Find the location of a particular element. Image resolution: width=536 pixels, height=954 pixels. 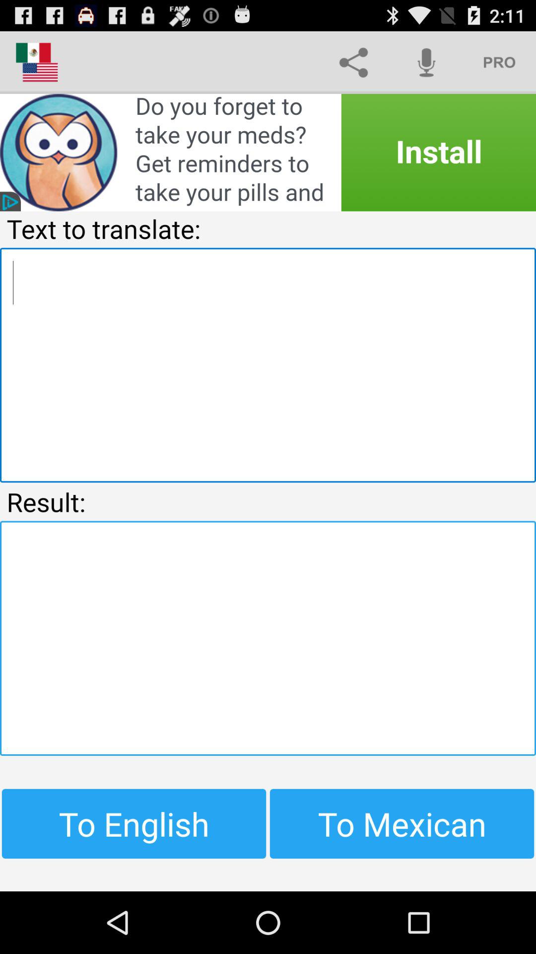

open the advertisement is located at coordinates (268, 153).